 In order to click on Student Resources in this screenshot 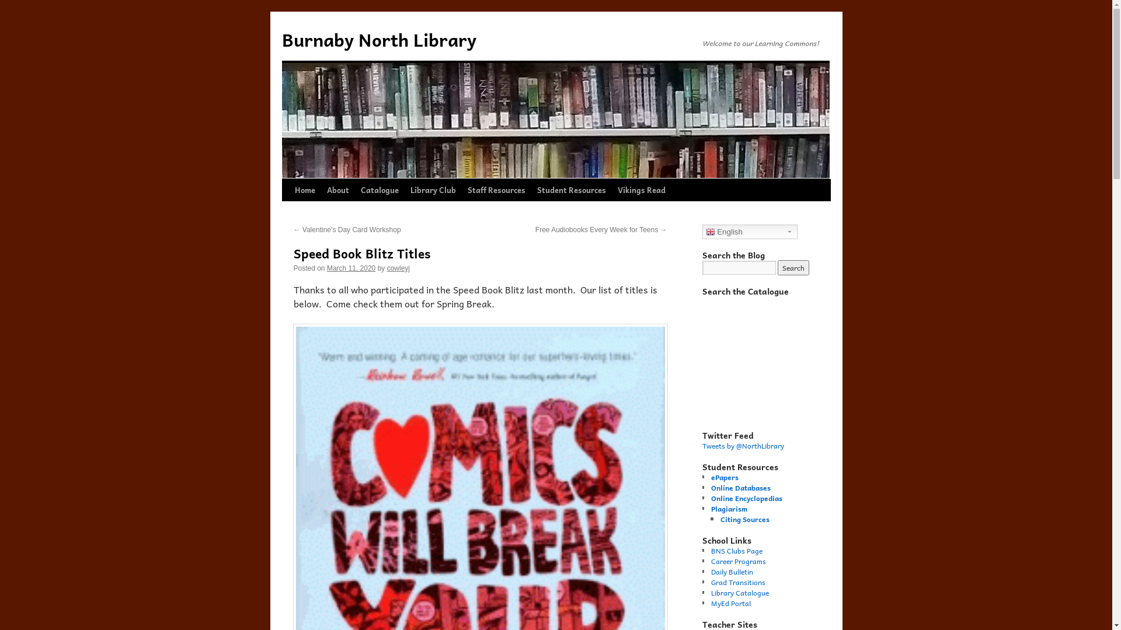, I will do `click(572, 190)`.